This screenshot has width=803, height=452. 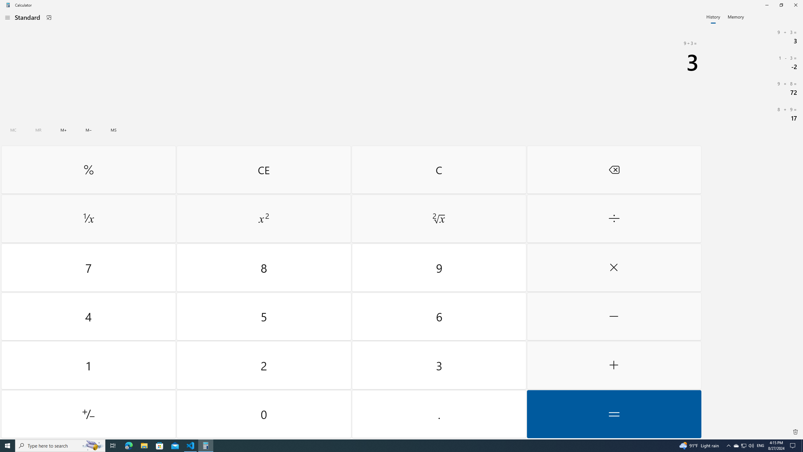 I want to click on Clear, so click(x=439, y=169).